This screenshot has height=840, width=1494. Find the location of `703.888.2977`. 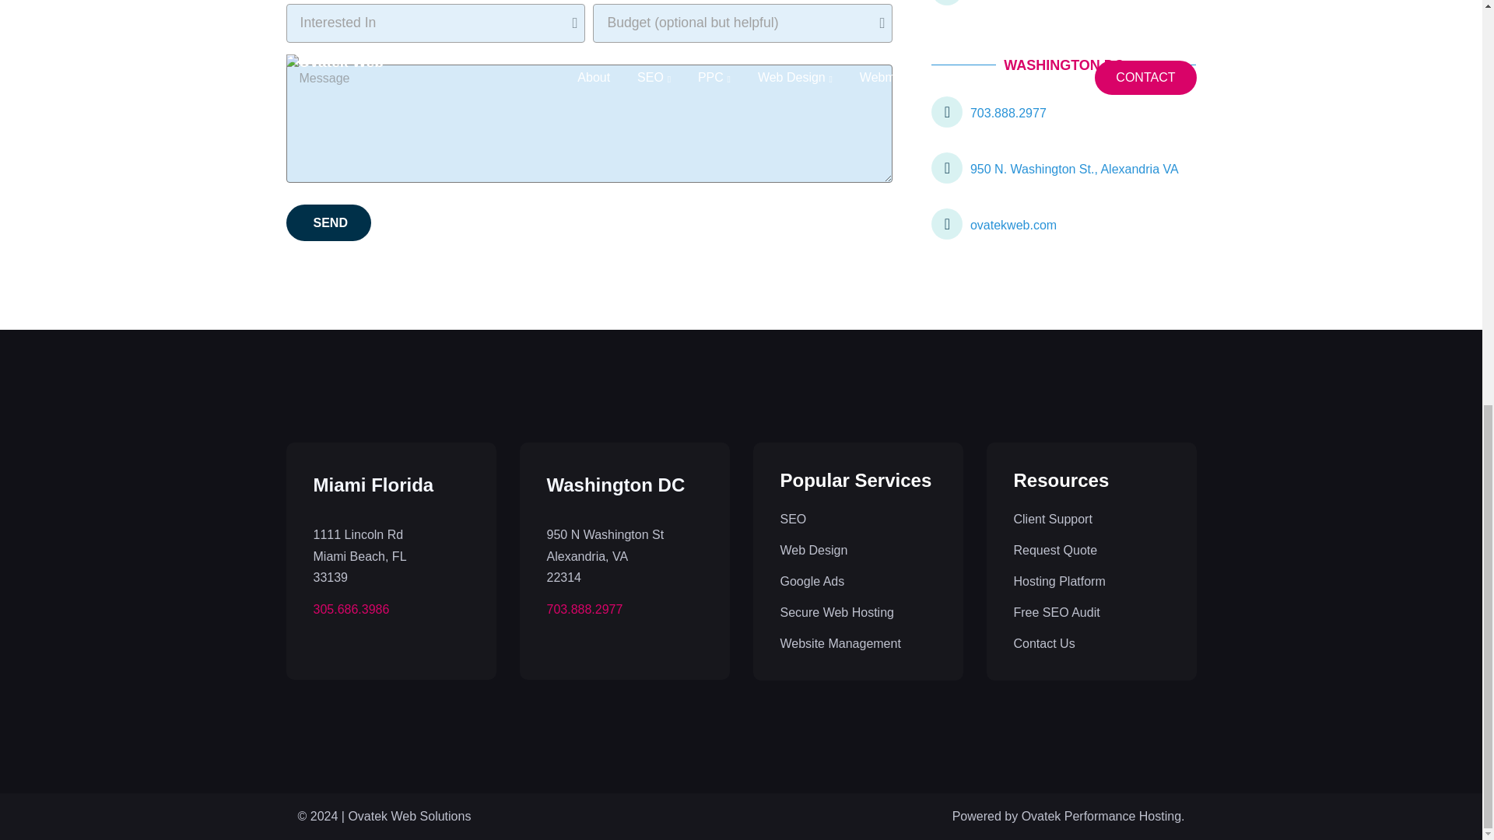

703.888.2977 is located at coordinates (1063, 111).